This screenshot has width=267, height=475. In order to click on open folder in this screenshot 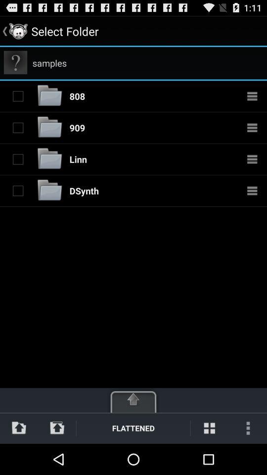, I will do `click(49, 191)`.